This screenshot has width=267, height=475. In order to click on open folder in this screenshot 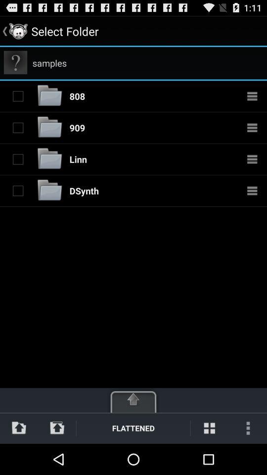, I will do `click(49, 191)`.